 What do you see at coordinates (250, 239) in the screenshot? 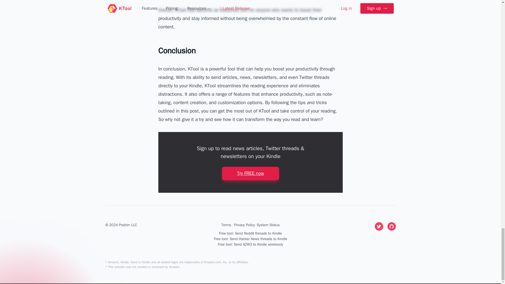
I see `Free tool: Send Hacker News threads to Kindle` at bounding box center [250, 239].